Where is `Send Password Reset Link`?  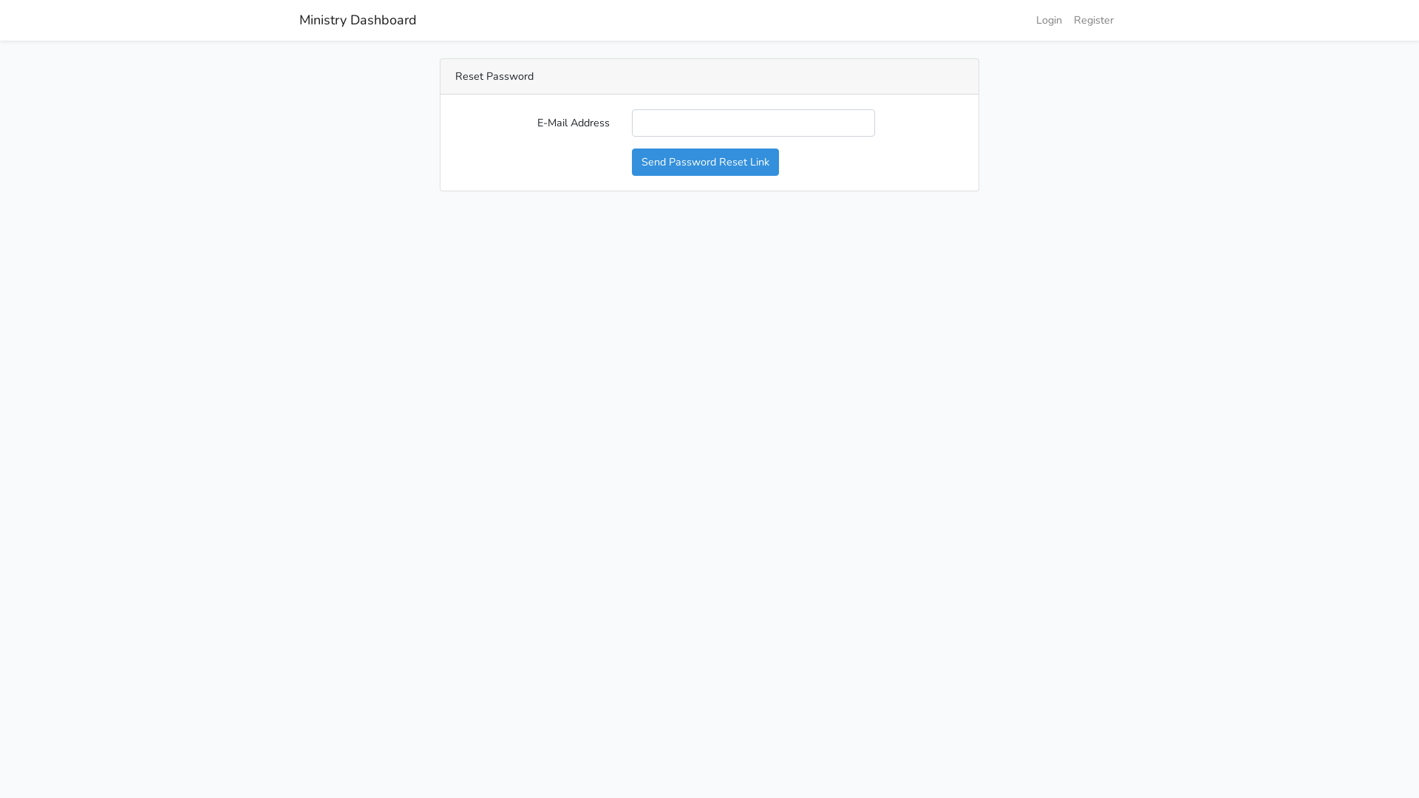 Send Password Reset Link is located at coordinates (705, 163).